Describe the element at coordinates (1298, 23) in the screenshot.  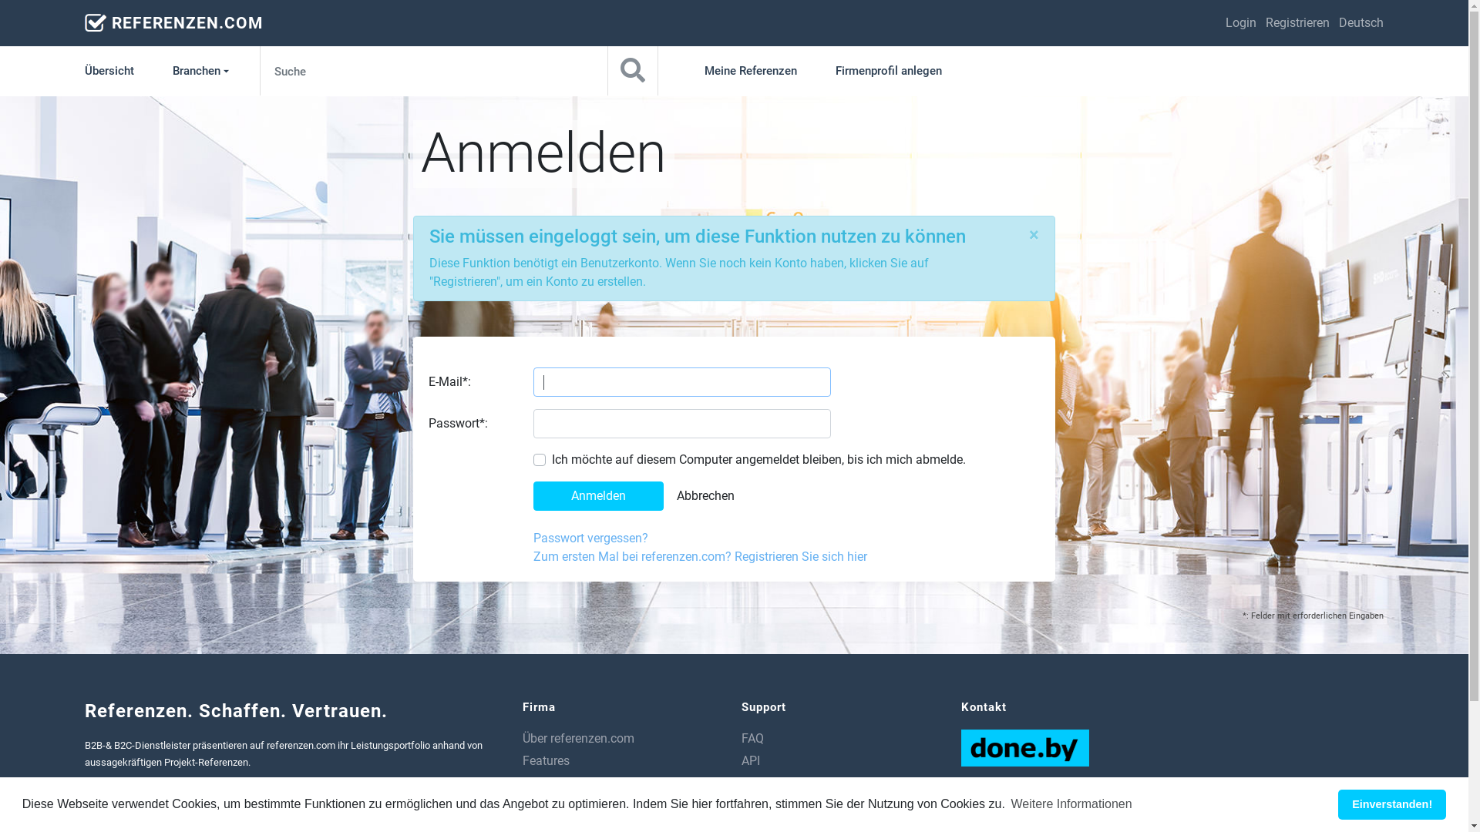
I see `Registrieren` at that location.